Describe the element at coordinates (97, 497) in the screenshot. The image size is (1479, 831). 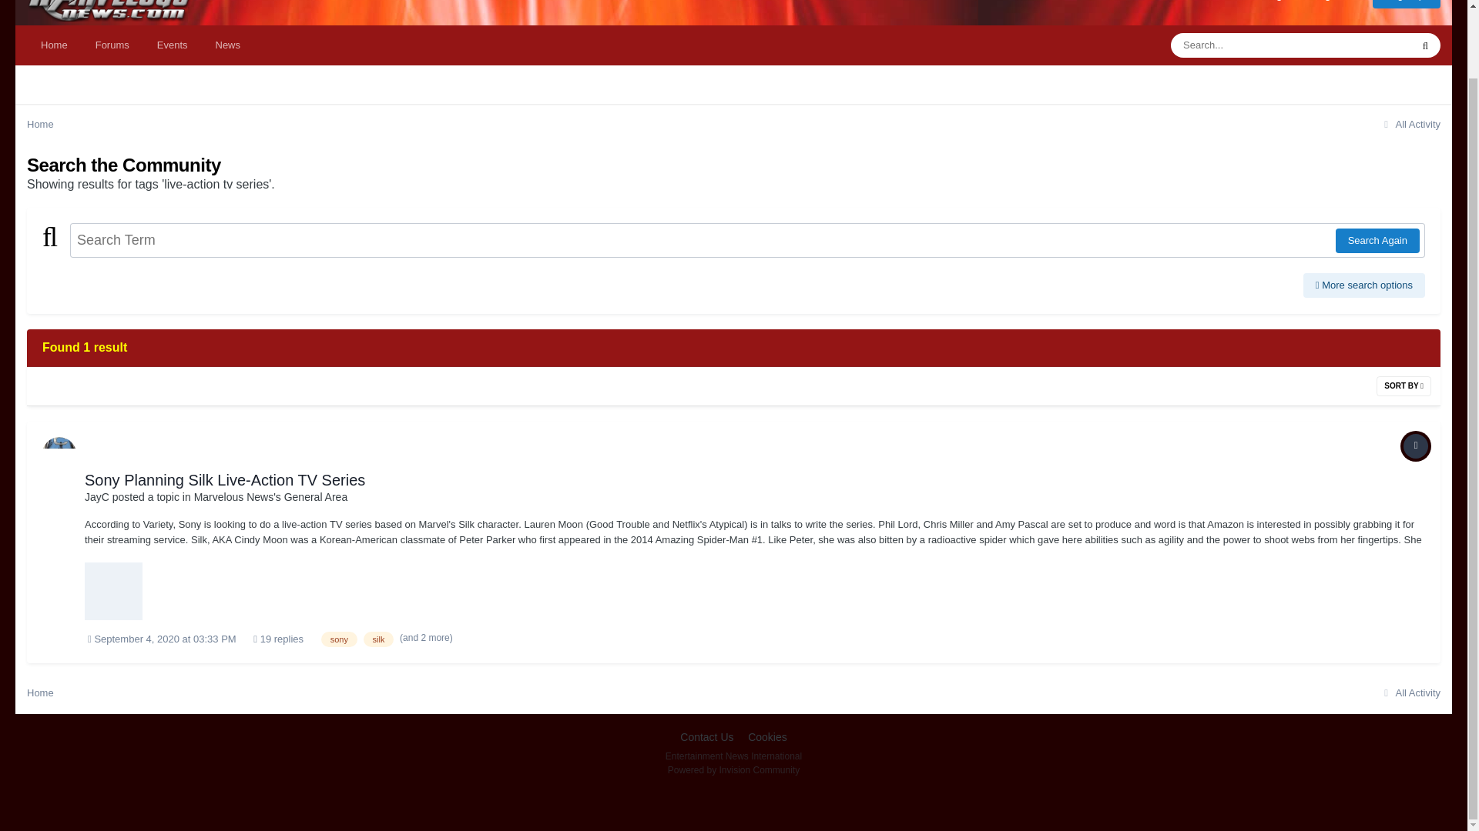
I see `Go to JayC's profile` at that location.